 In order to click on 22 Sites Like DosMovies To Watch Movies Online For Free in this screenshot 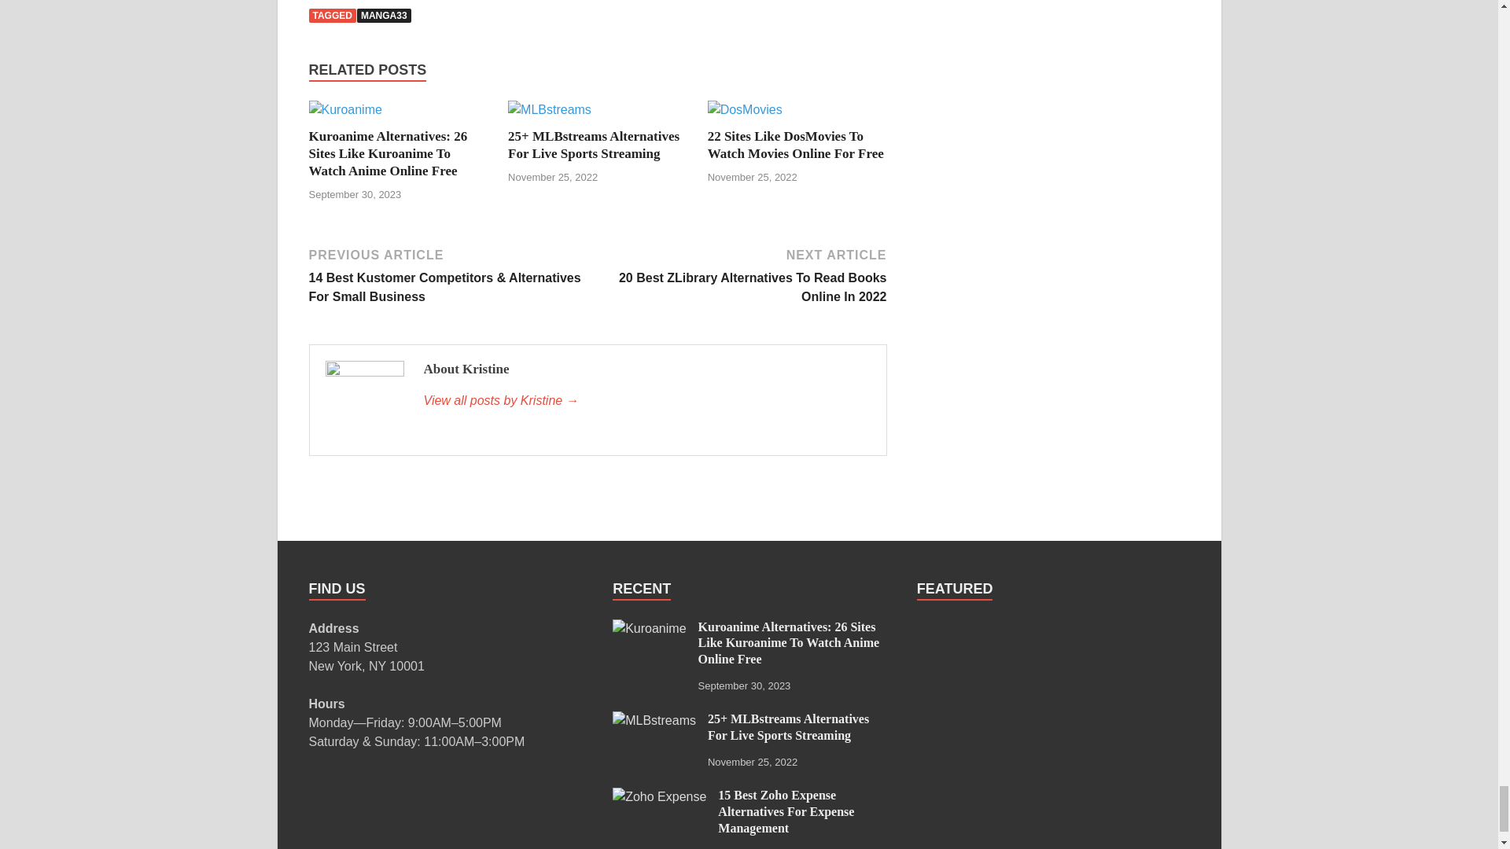, I will do `click(796, 145)`.